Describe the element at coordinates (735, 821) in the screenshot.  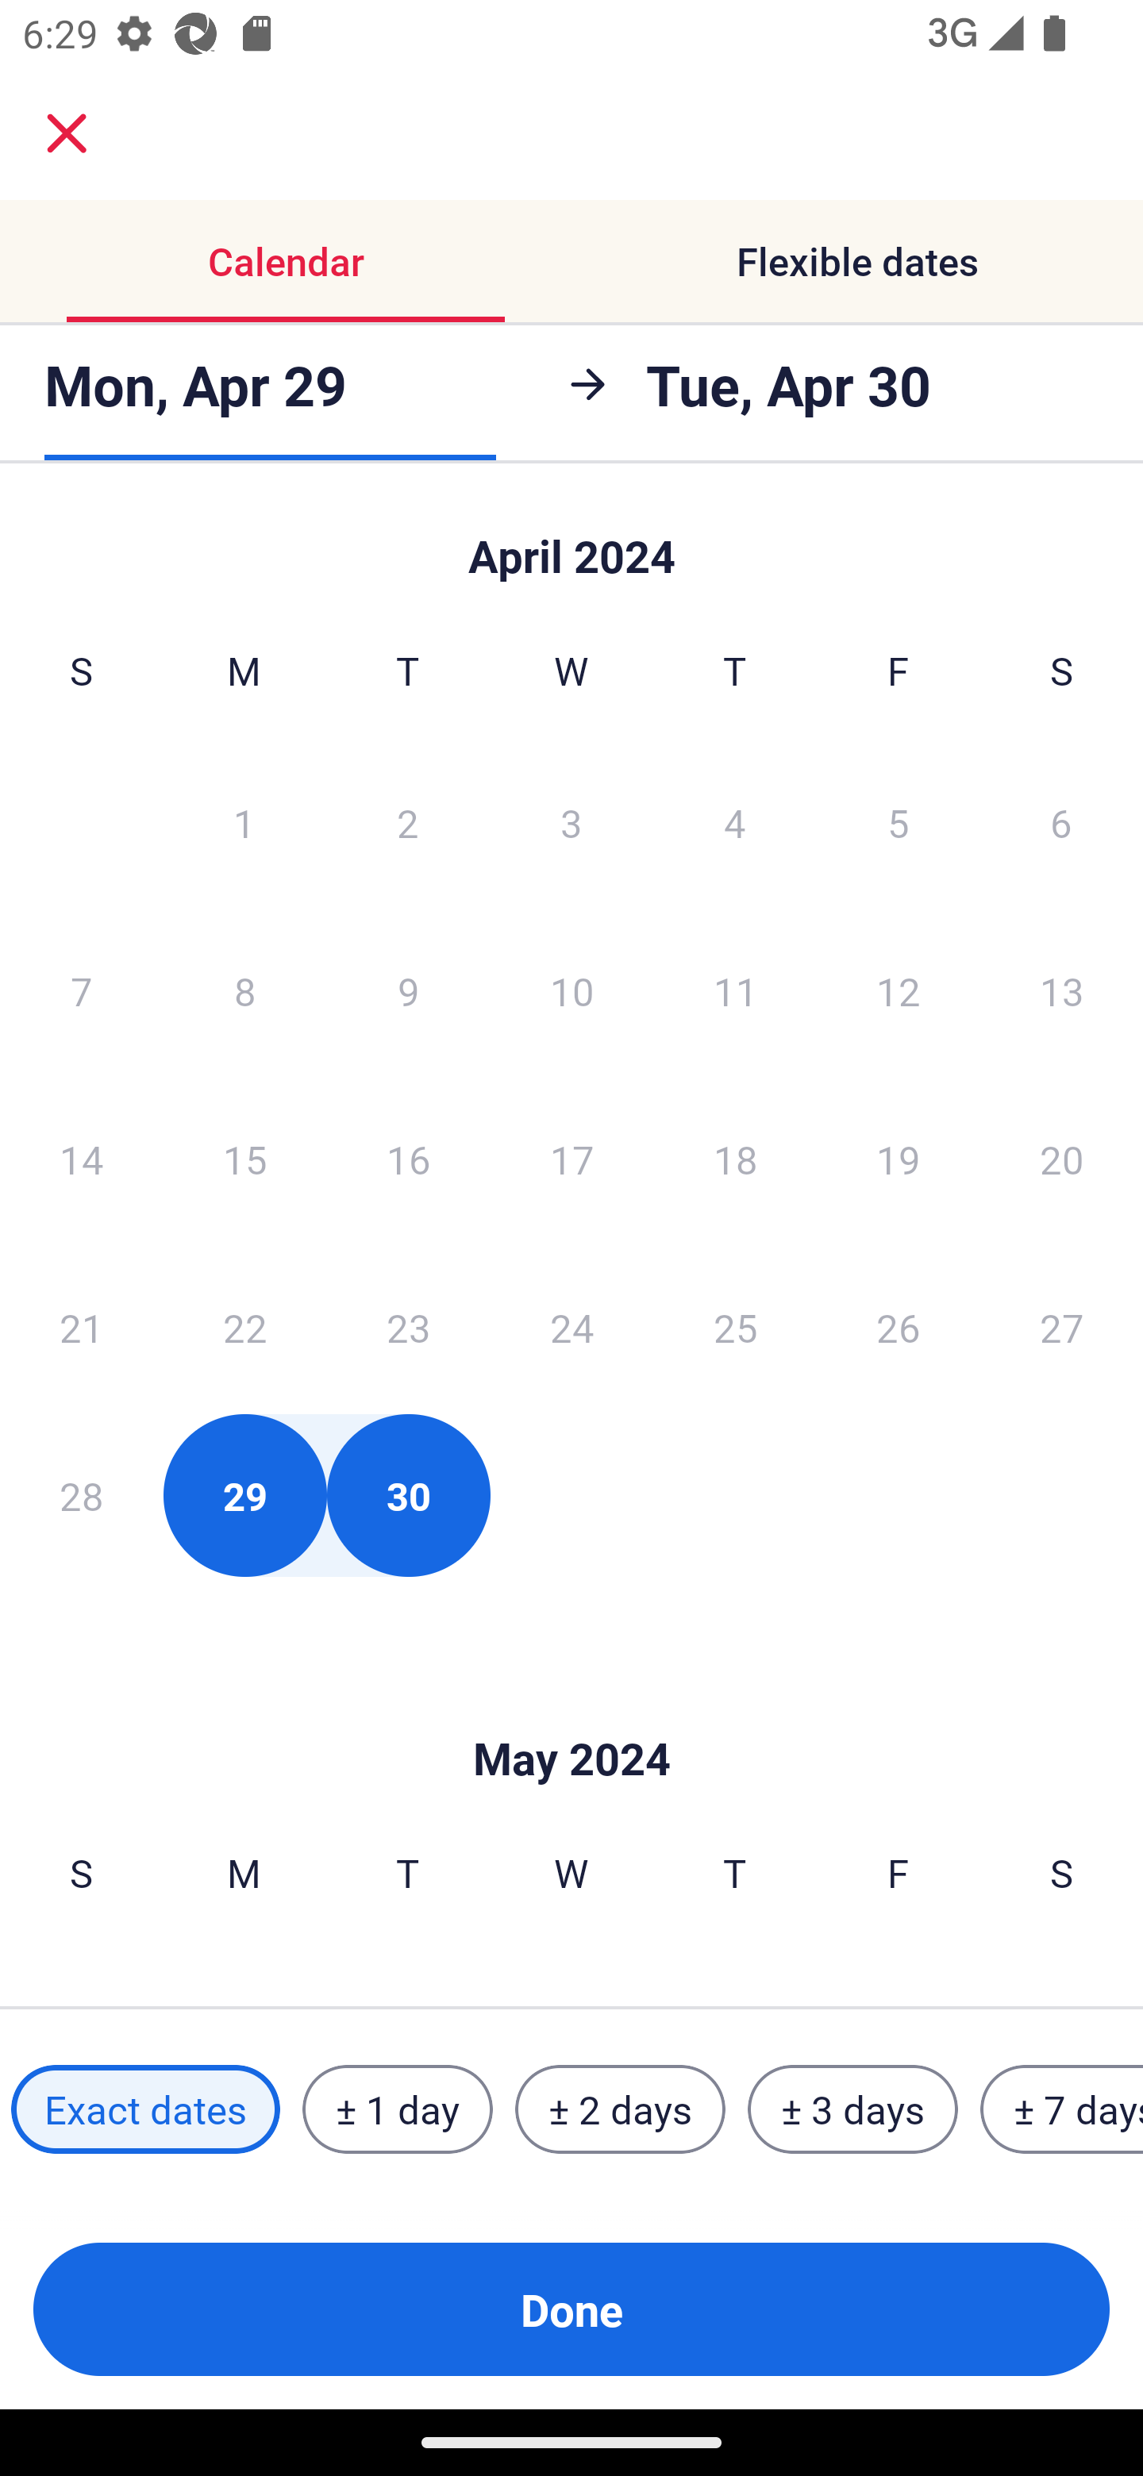
I see `4 Thursday, April 4, 2024` at that location.